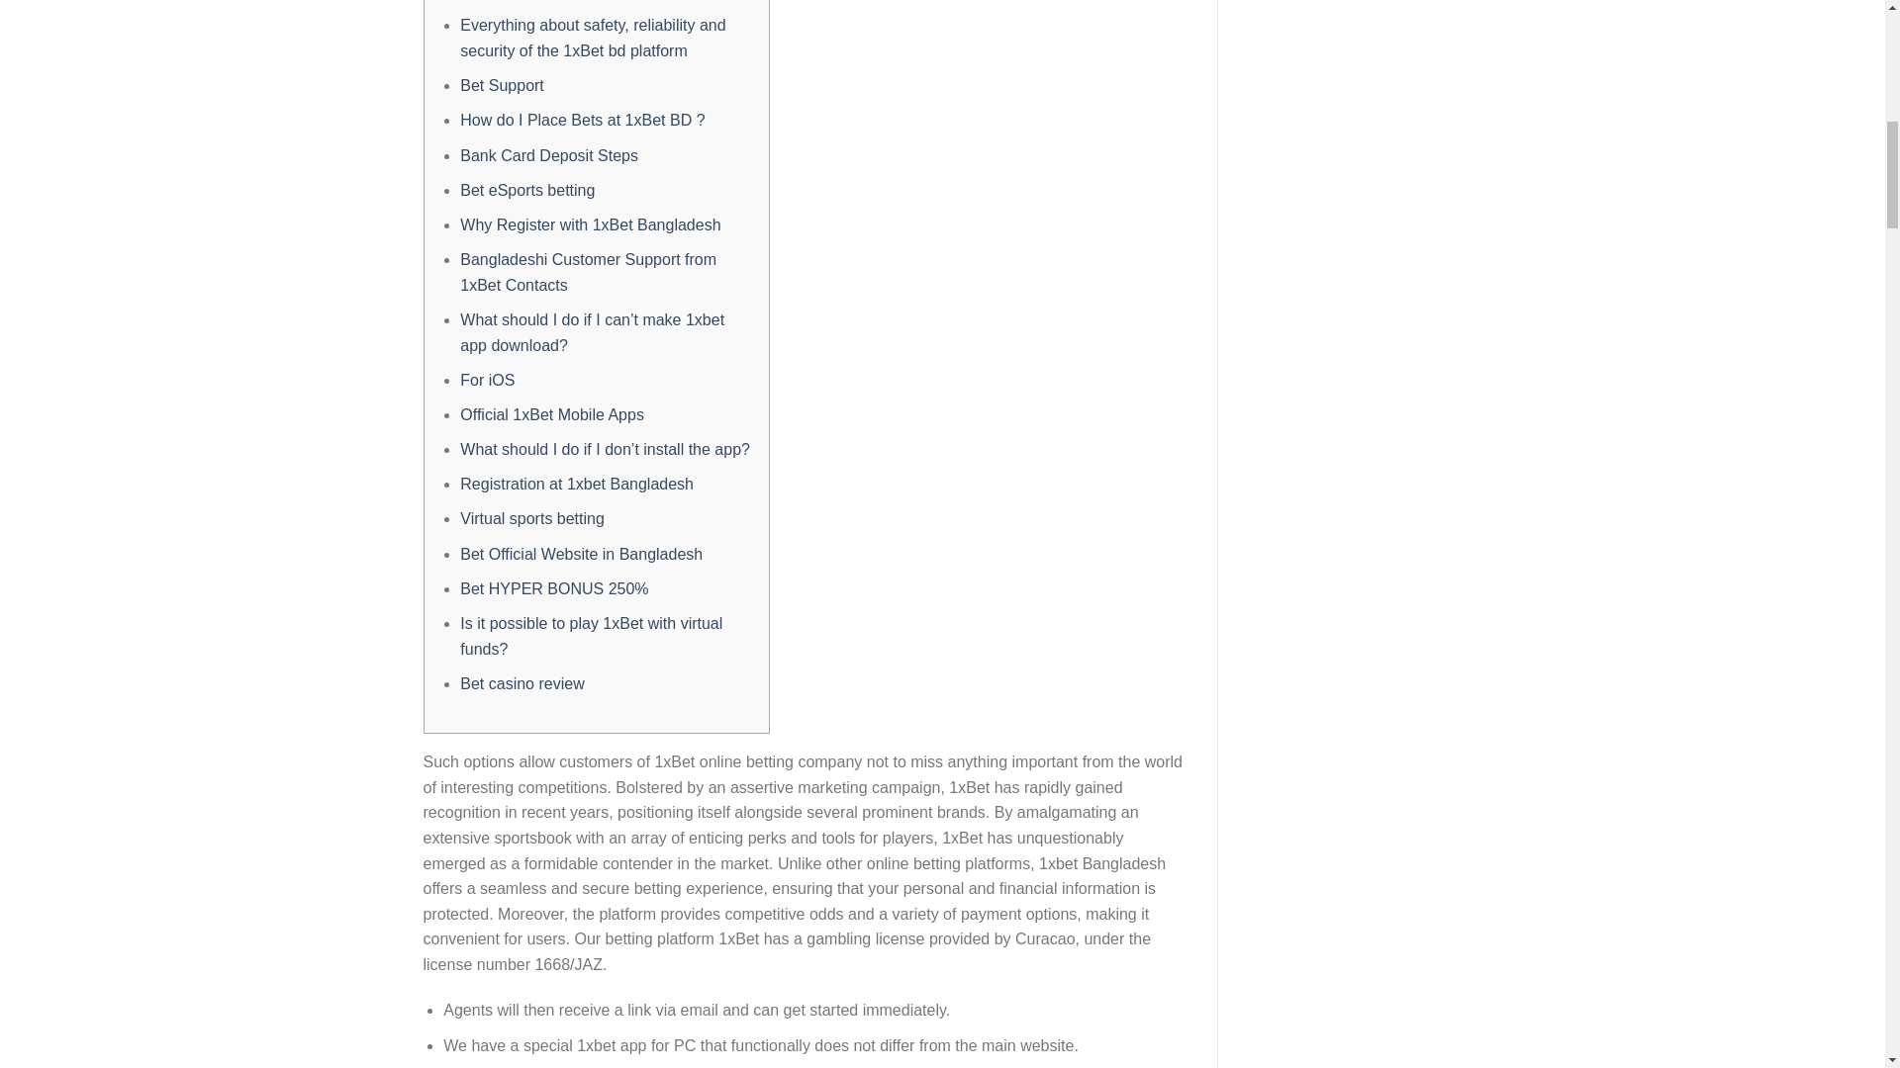 The width and height of the screenshot is (1900, 1068). What do you see at coordinates (521, 682) in the screenshot?
I see `Bet casino review` at bounding box center [521, 682].